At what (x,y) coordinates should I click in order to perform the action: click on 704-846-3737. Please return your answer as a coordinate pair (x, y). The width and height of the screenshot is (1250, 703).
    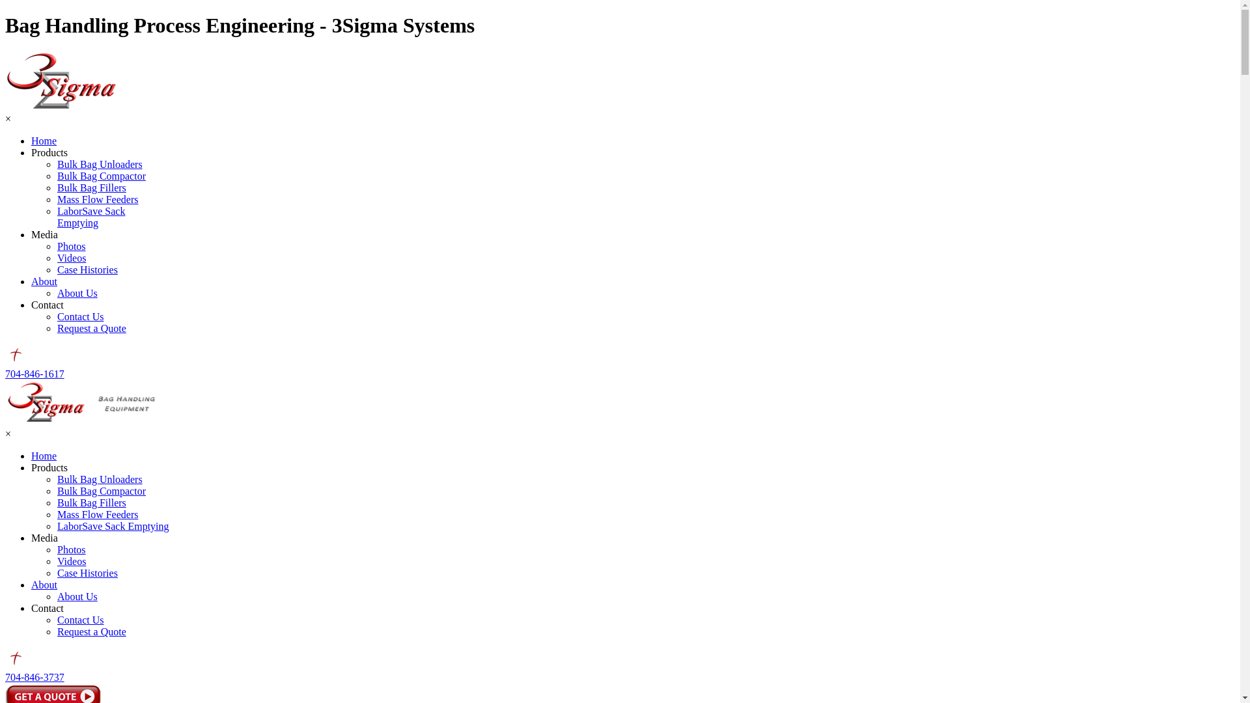
    Looking at the image, I should click on (35, 677).